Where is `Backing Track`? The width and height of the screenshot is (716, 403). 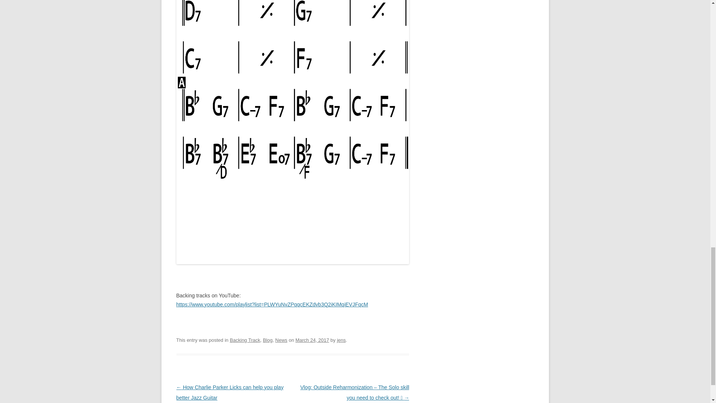
Backing Track is located at coordinates (245, 340).